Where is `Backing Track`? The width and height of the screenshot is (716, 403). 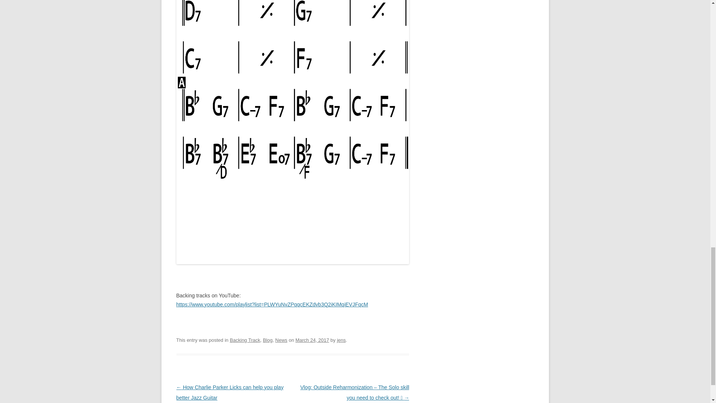
Backing Track is located at coordinates (245, 340).